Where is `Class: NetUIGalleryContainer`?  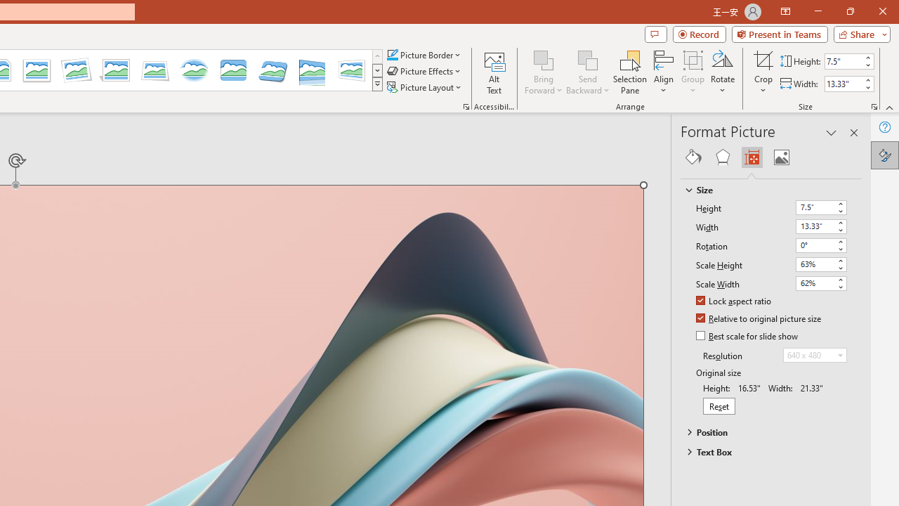
Class: NetUIGalleryContainer is located at coordinates (771, 157).